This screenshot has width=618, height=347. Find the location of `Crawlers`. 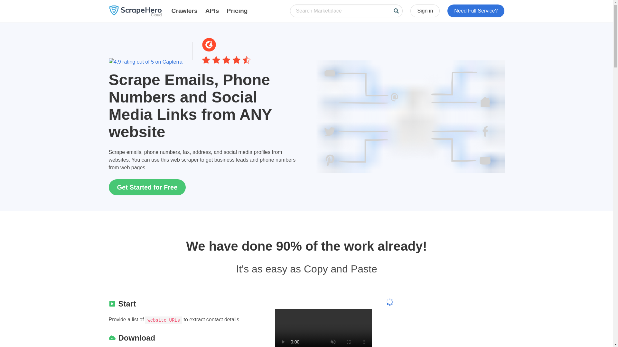

Crawlers is located at coordinates (184, 11).